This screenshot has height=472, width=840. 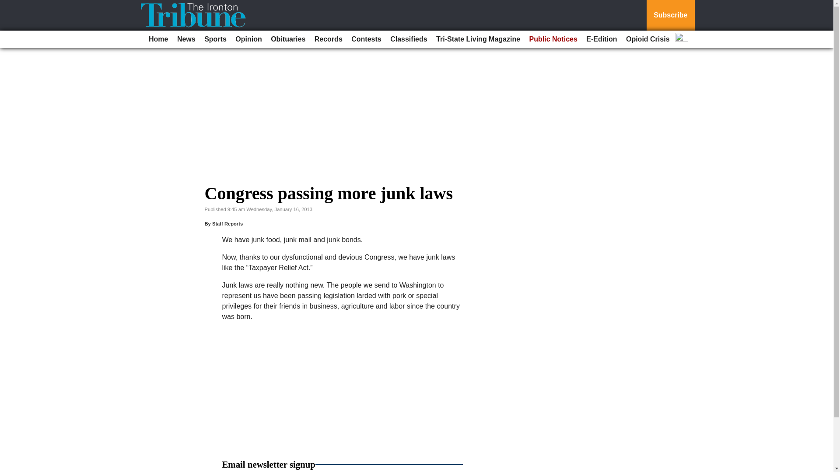 I want to click on Tri-State Living Magazine, so click(x=478, y=39).